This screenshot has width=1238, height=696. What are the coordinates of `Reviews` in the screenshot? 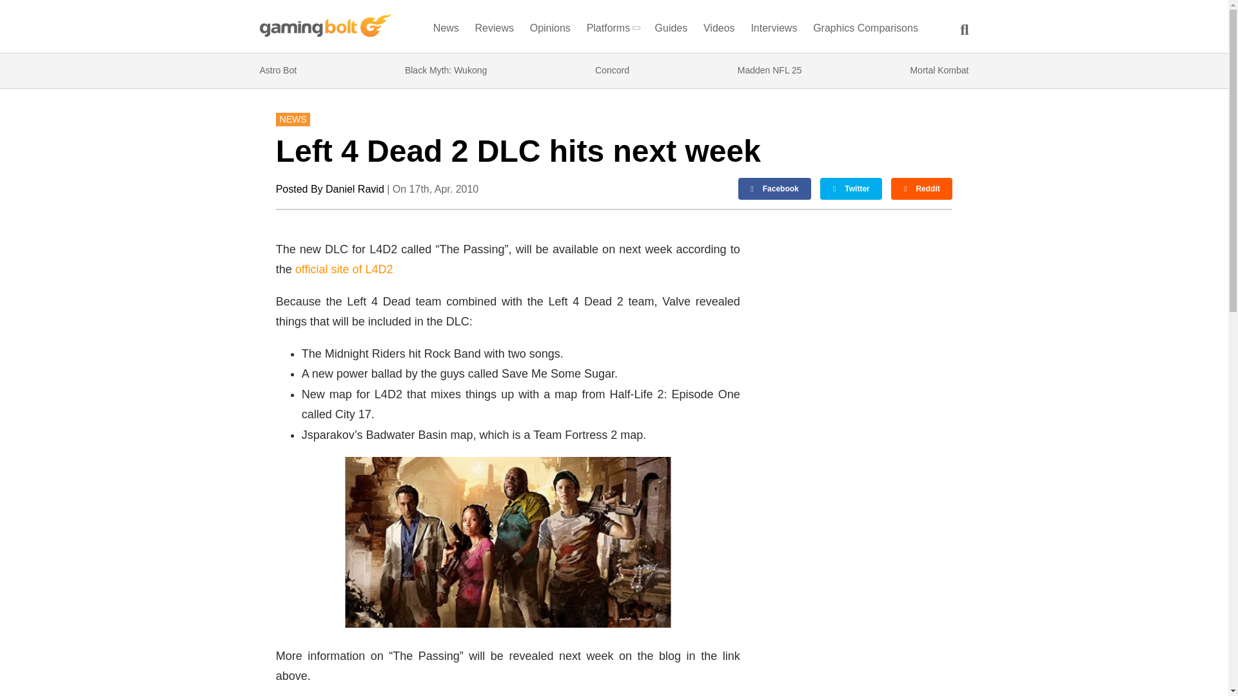 It's located at (494, 31).